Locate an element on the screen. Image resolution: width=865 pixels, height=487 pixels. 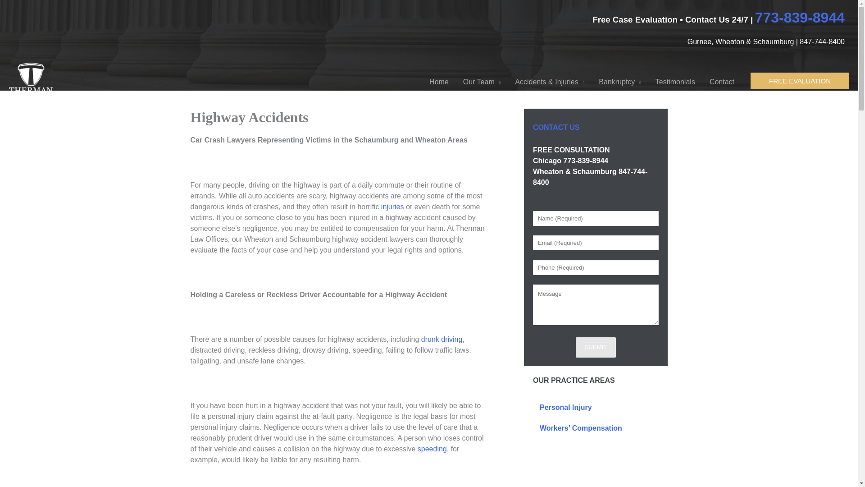
Bankruptcy is located at coordinates (620, 82).